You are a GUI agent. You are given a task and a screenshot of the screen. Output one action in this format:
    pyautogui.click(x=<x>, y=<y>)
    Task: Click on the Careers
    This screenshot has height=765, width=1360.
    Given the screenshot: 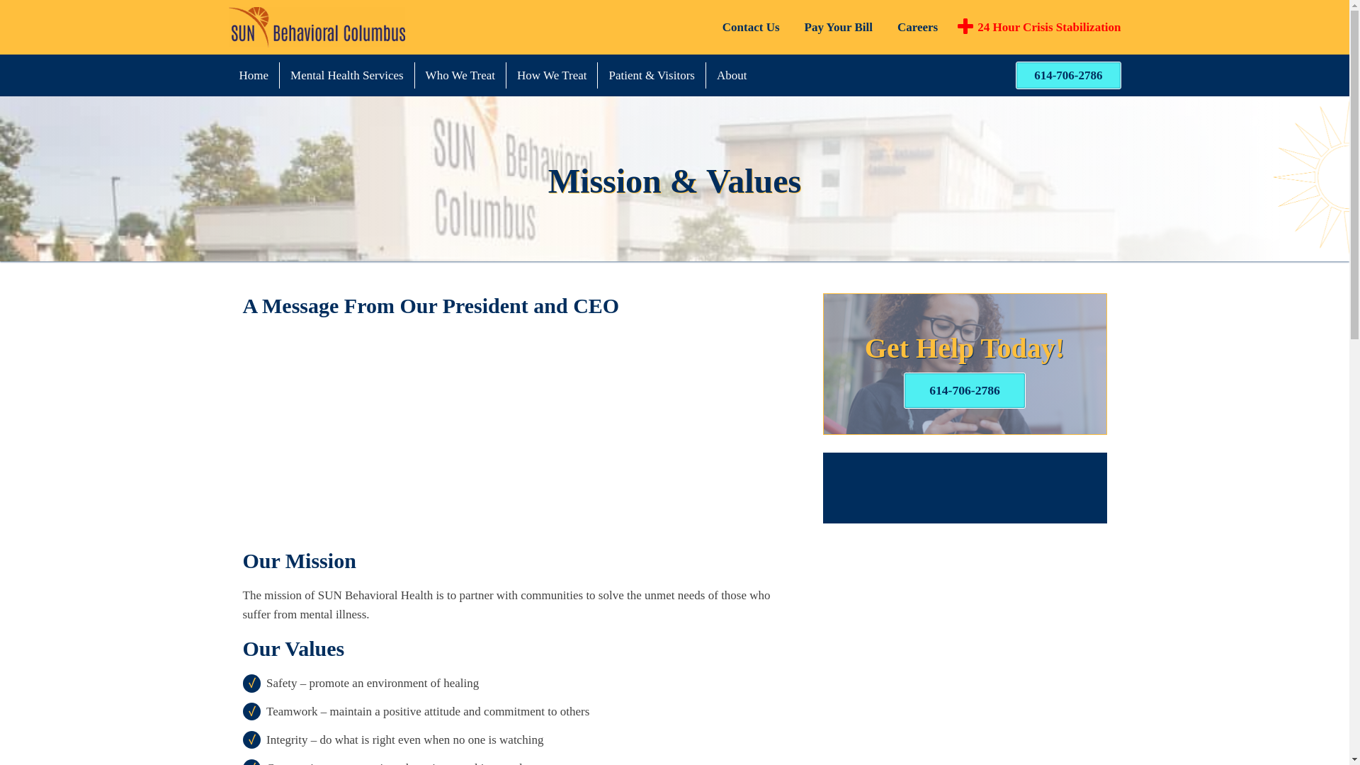 What is the action you would take?
    pyautogui.click(x=918, y=27)
    